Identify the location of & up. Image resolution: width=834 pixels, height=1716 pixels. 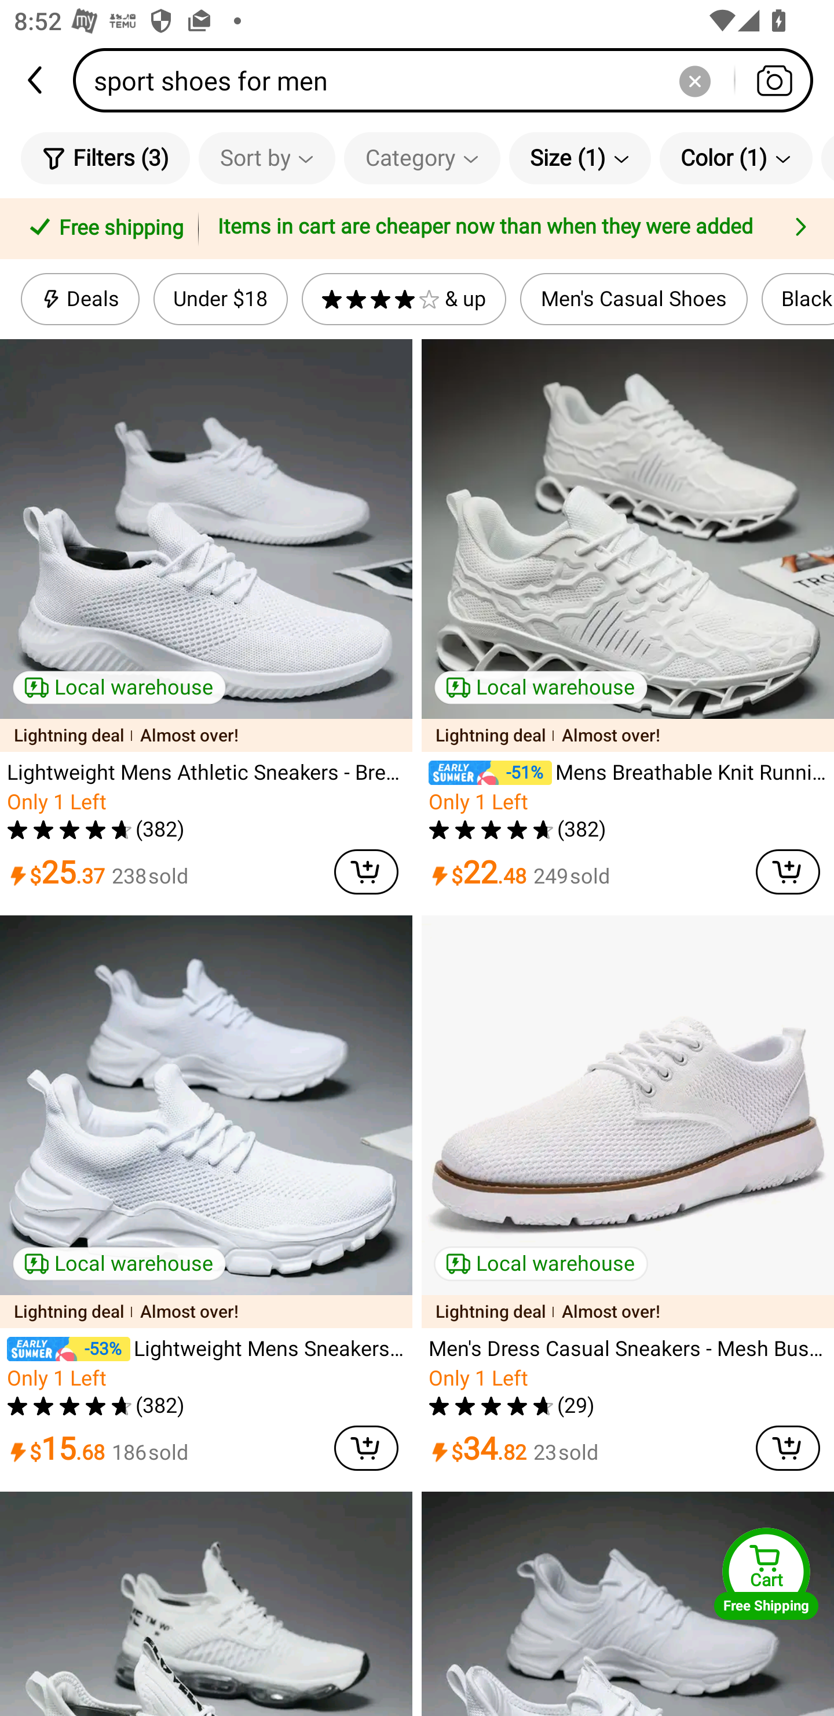
(404, 299).